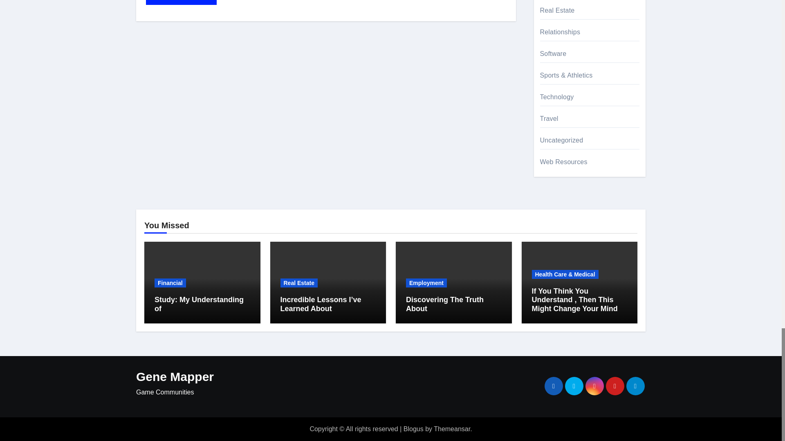 This screenshot has width=785, height=441. Describe the element at coordinates (199, 304) in the screenshot. I see `Permalink to: Study: My Understanding of` at that location.